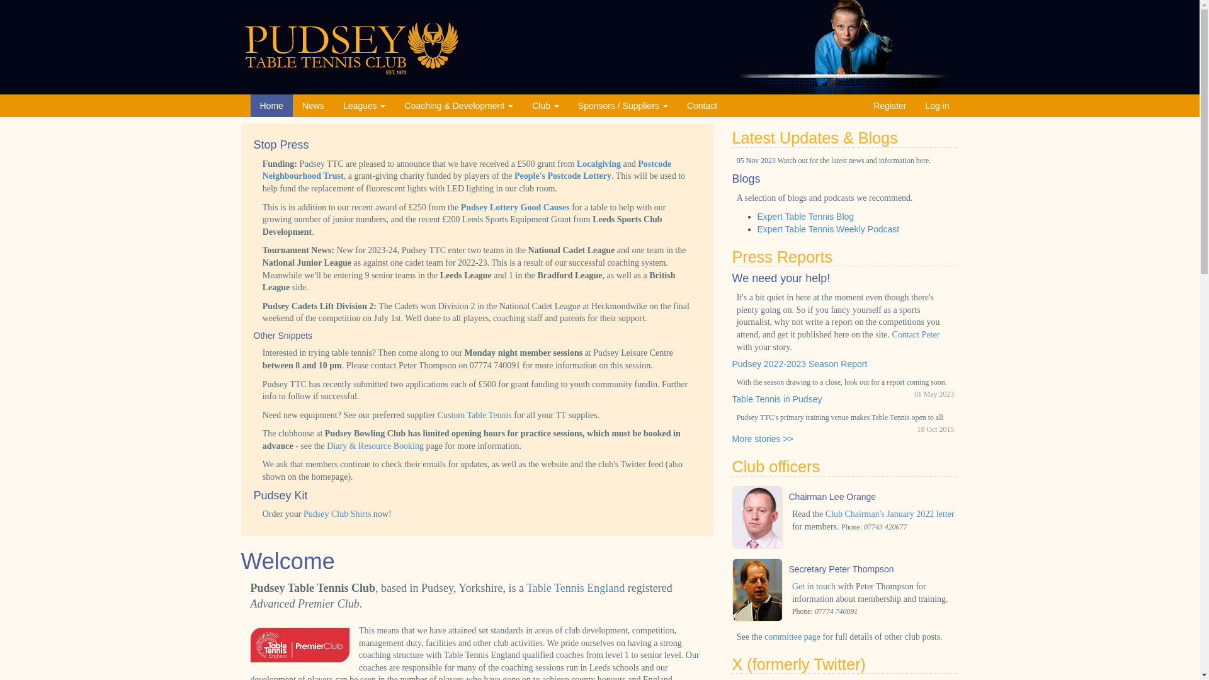  What do you see at coordinates (466, 170) in the screenshot?
I see `Postcode Neighbourhood Trust` at bounding box center [466, 170].